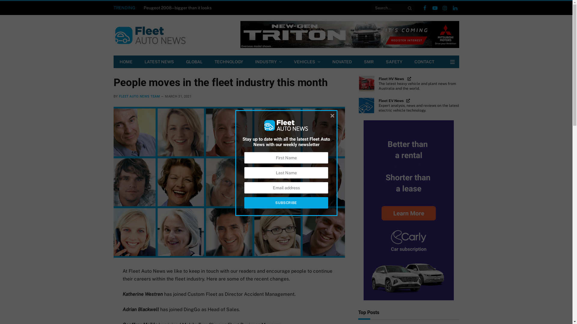  I want to click on GLOBAL, so click(194, 62).